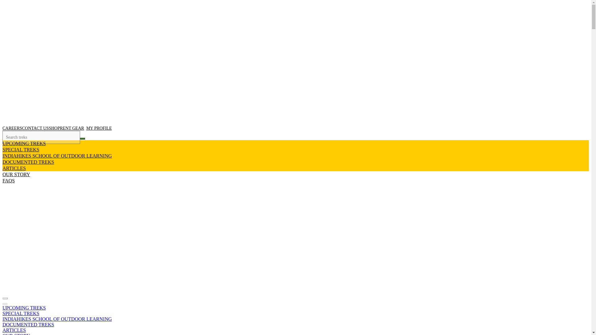  Describe the element at coordinates (24, 308) in the screenshot. I see `UPCOMING TREKS` at that location.